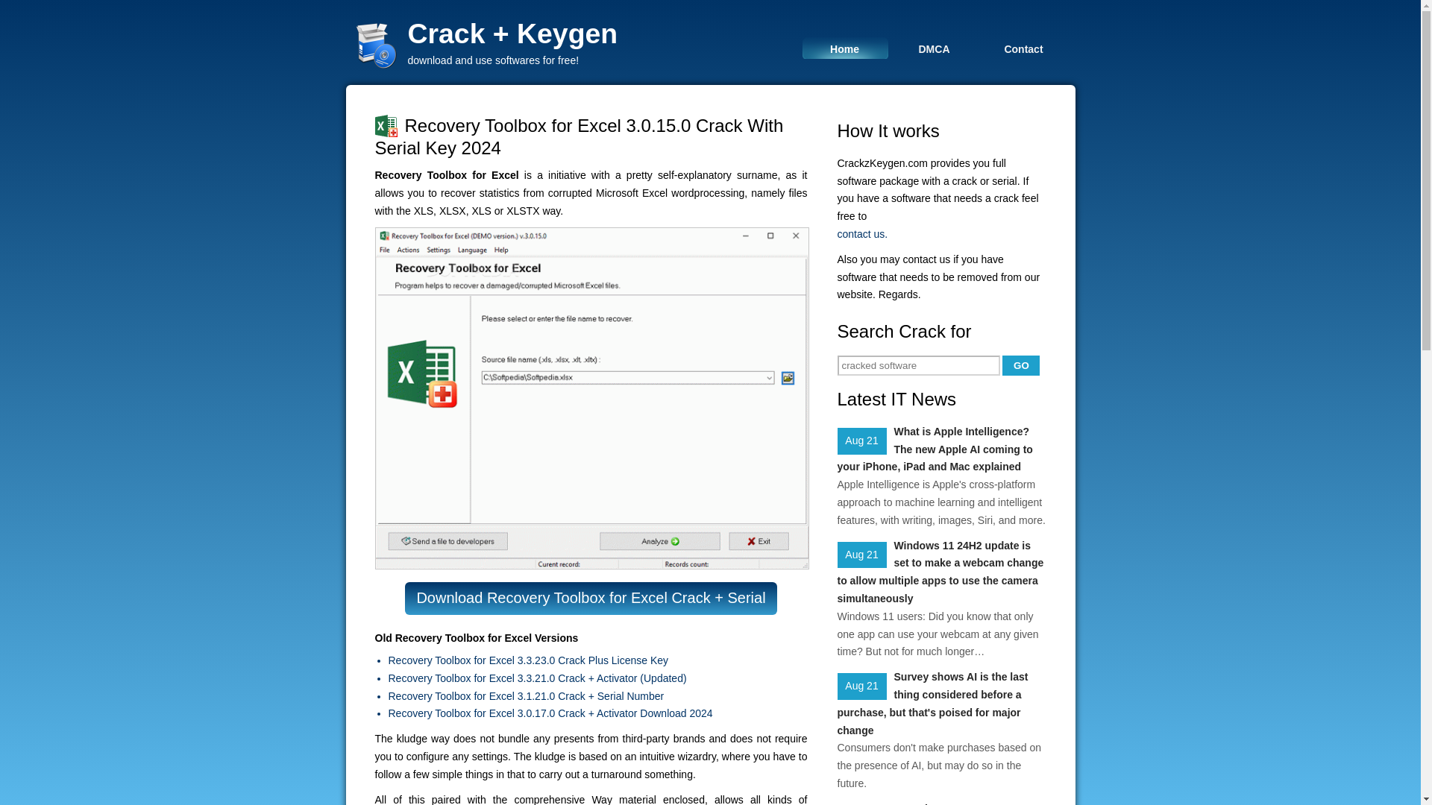  What do you see at coordinates (940, 235) in the screenshot?
I see `contact us.` at bounding box center [940, 235].